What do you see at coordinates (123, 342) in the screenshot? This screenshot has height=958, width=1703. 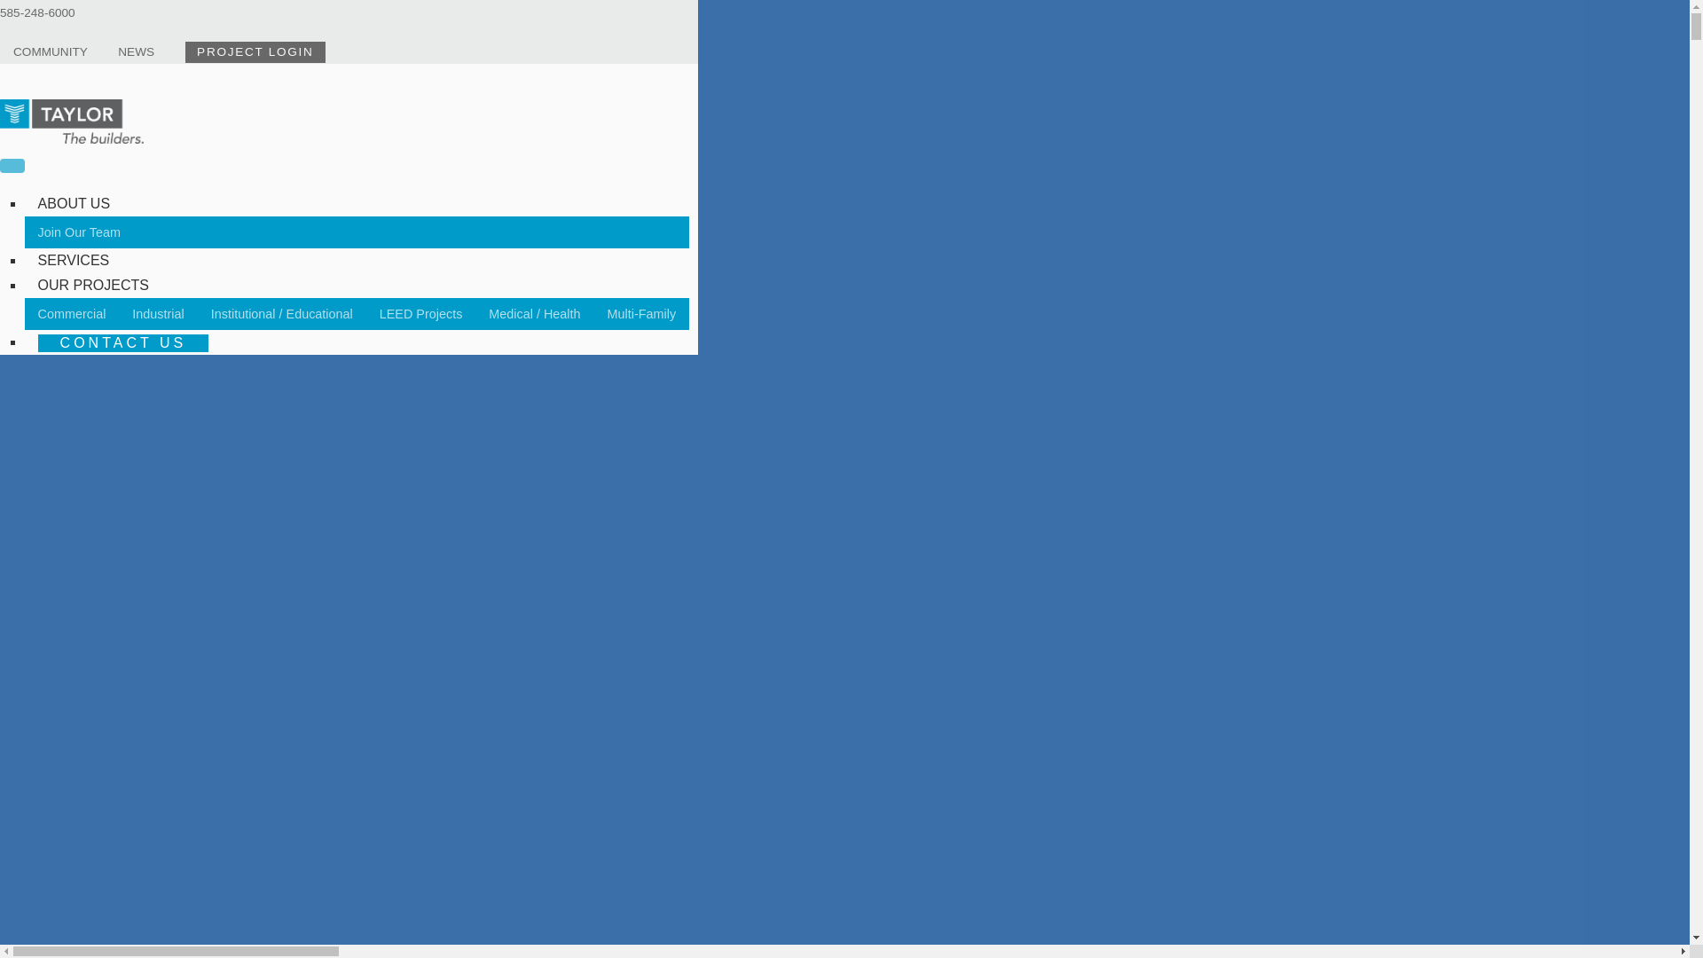 I see `CONTACT US` at bounding box center [123, 342].